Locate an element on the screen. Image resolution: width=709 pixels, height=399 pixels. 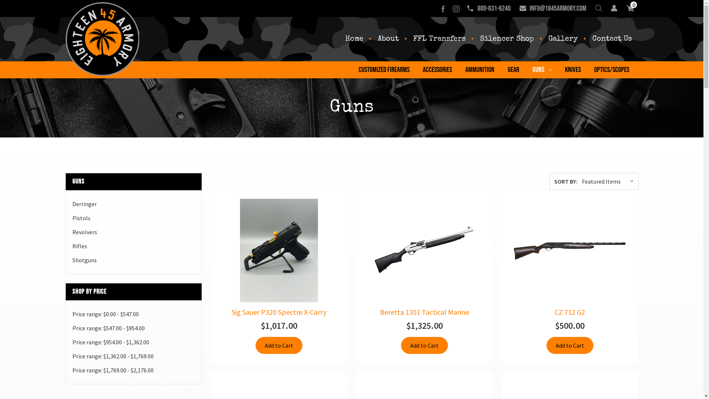
0 is located at coordinates (630, 8).